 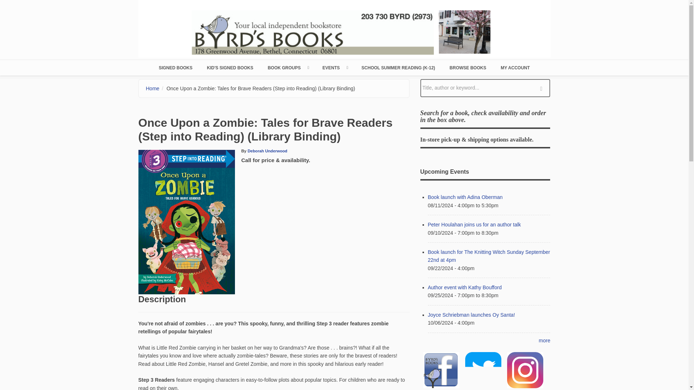 What do you see at coordinates (344, 28) in the screenshot?
I see `Home` at bounding box center [344, 28].